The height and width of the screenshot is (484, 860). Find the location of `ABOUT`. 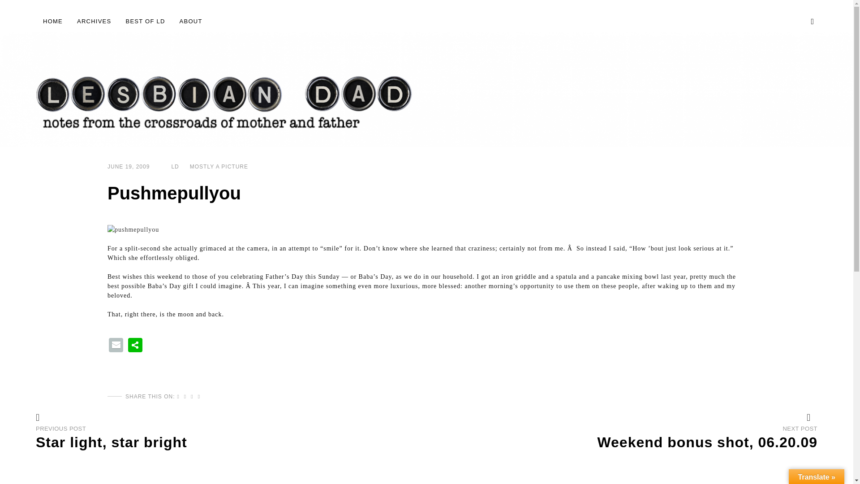

ABOUT is located at coordinates (145, 21).